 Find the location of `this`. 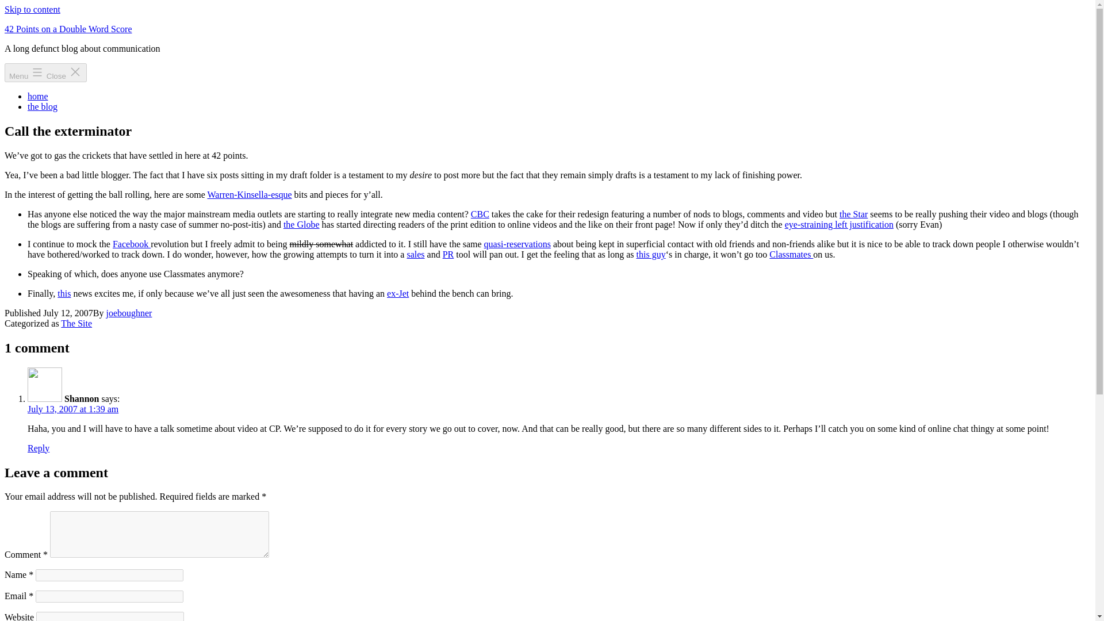

this is located at coordinates (63, 293).